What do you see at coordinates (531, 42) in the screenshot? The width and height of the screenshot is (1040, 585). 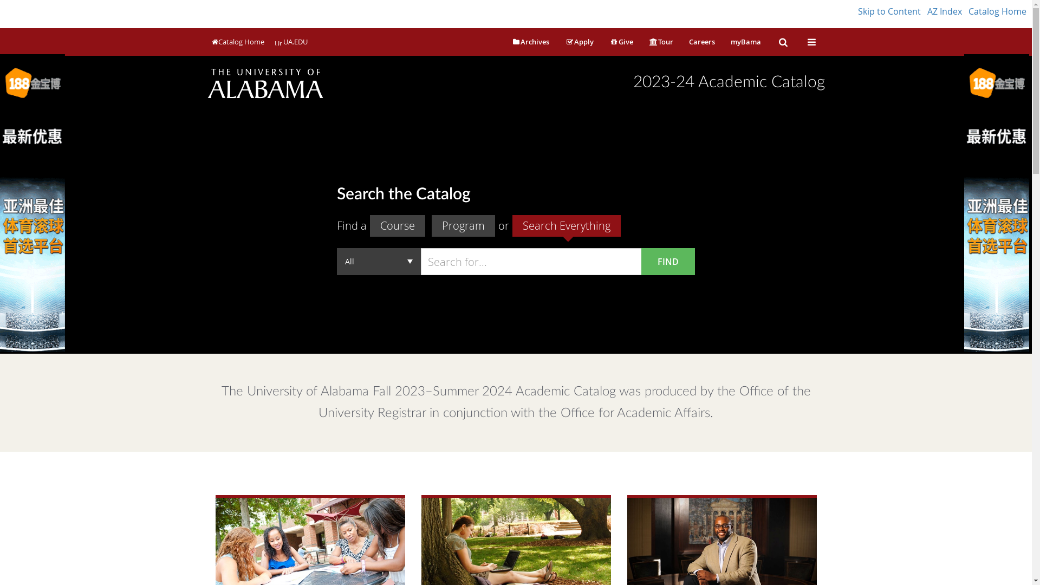 I see `Archives` at bounding box center [531, 42].